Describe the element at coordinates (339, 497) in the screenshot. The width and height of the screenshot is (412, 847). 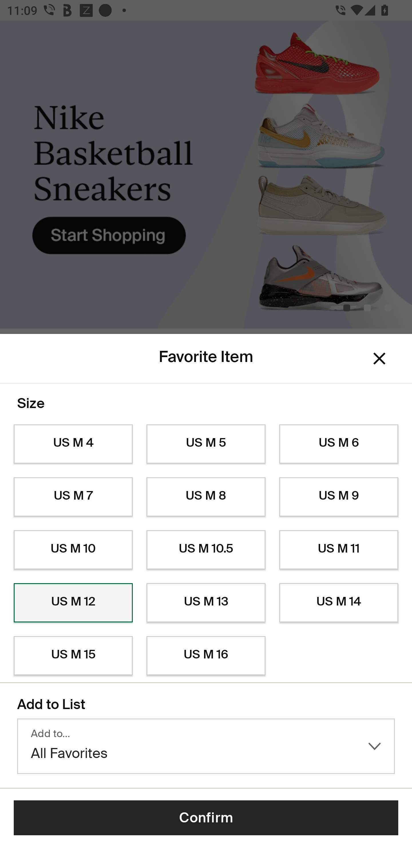
I see `US M 9` at that location.